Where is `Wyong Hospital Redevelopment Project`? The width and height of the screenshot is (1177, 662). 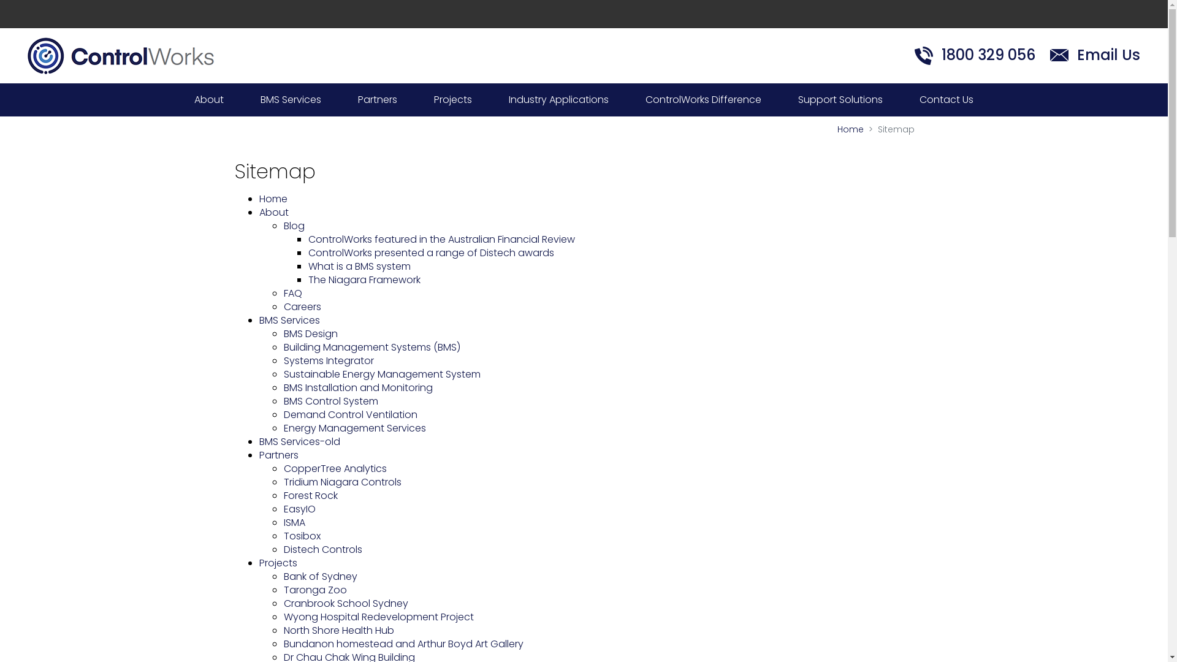
Wyong Hospital Redevelopment Project is located at coordinates (378, 617).